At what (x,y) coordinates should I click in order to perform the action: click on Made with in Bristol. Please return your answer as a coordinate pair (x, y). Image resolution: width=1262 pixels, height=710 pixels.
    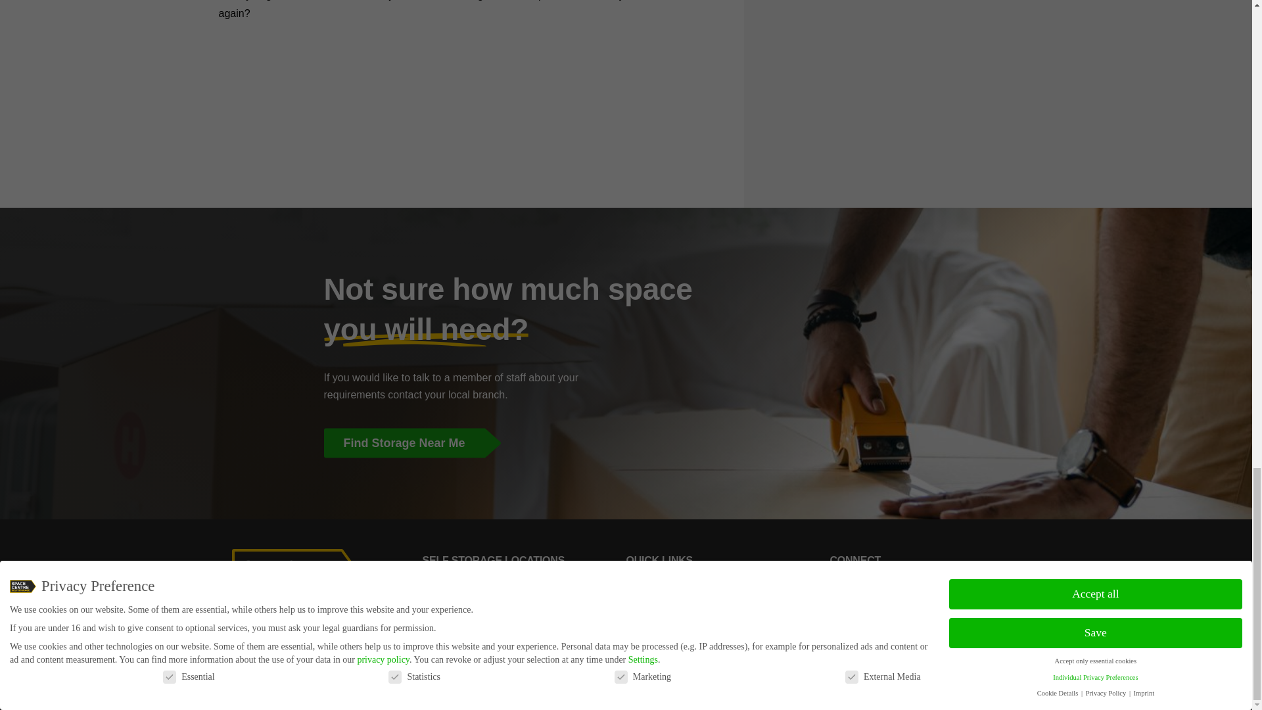
    Looking at the image, I should click on (981, 690).